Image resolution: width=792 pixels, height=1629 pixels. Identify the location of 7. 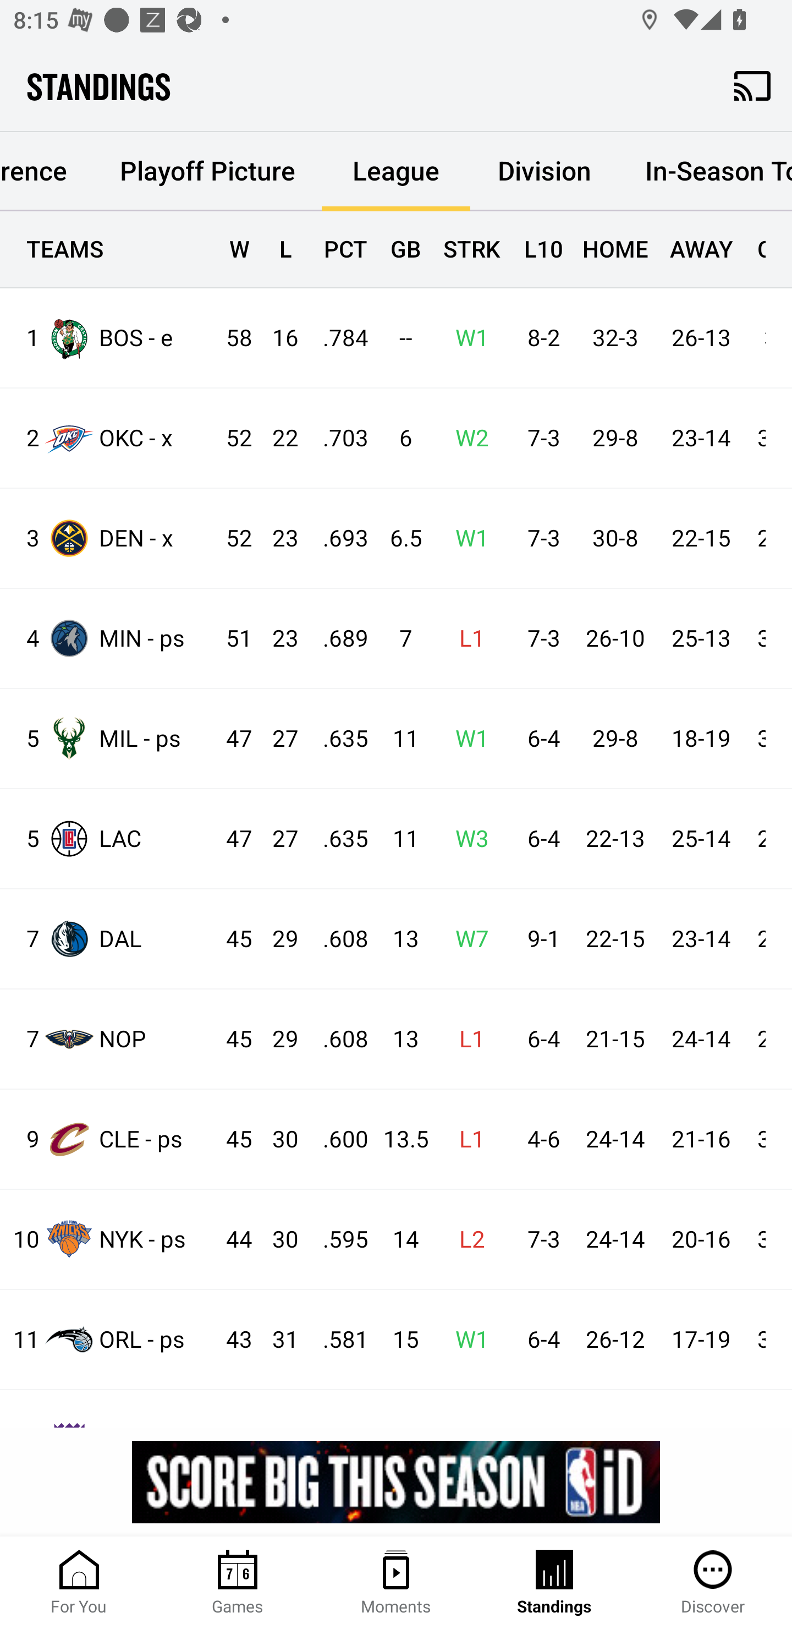
(397, 639).